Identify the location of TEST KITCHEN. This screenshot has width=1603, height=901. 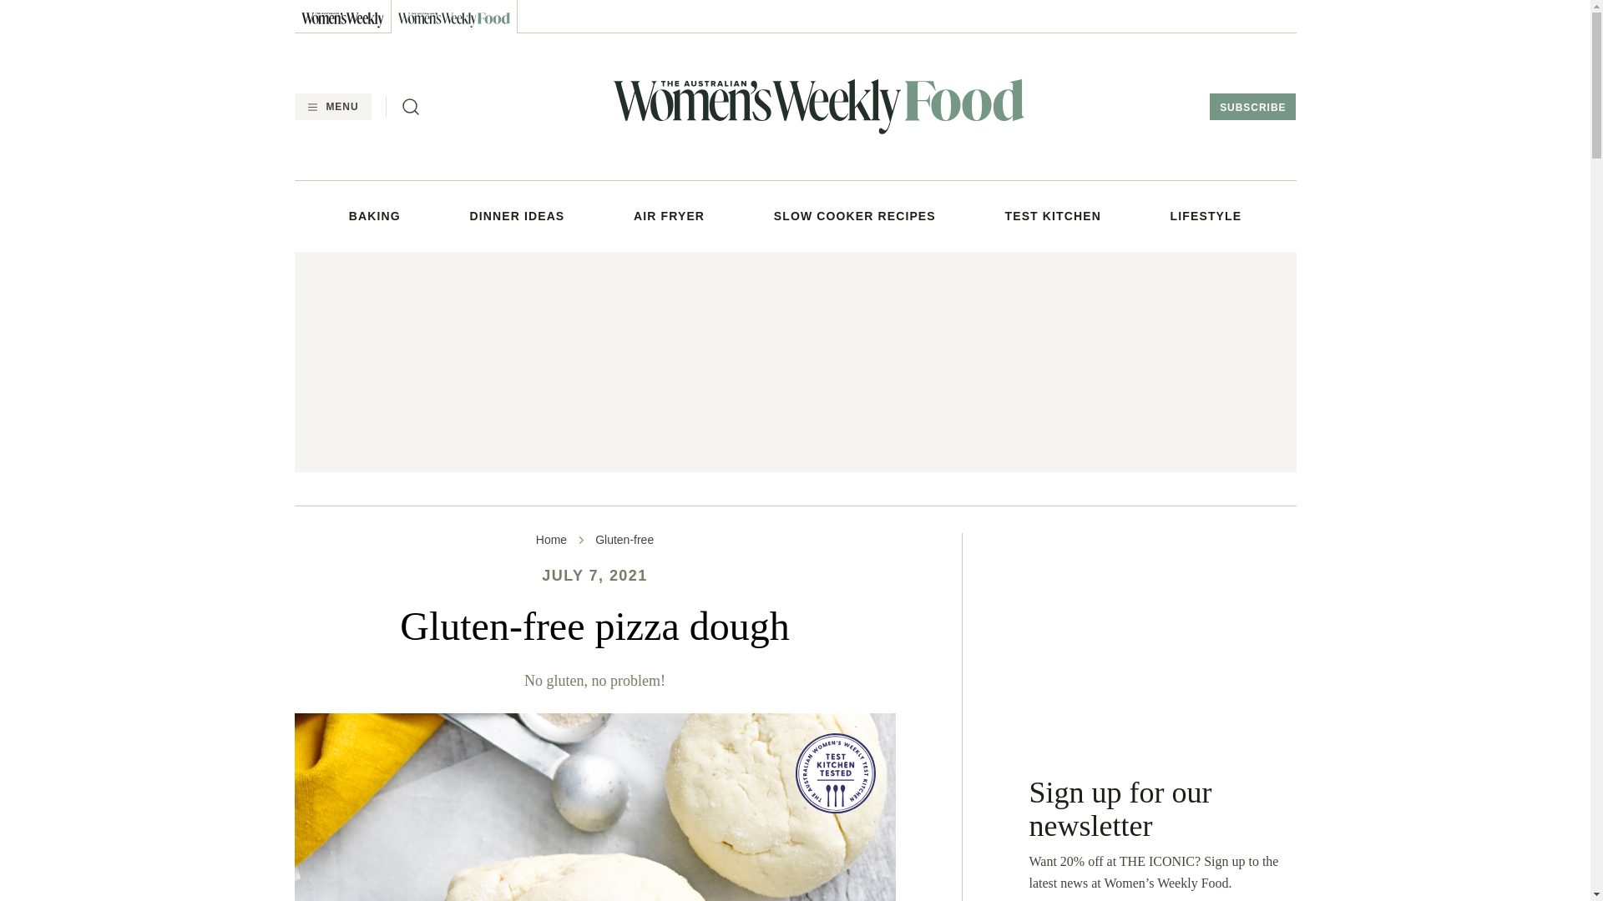
(1053, 215).